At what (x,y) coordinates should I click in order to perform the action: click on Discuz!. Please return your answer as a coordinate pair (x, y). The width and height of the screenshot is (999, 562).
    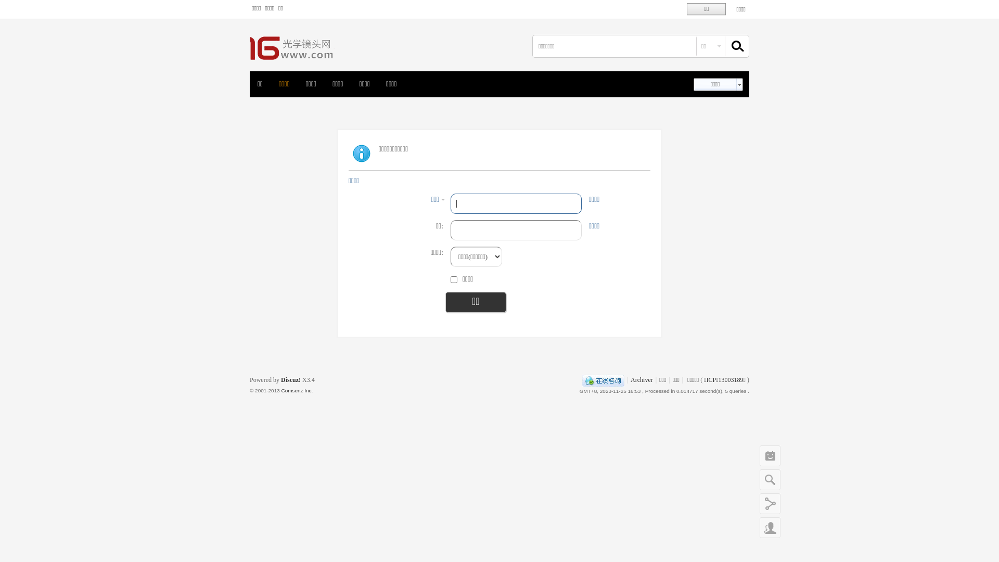
    Looking at the image, I should click on (291, 380).